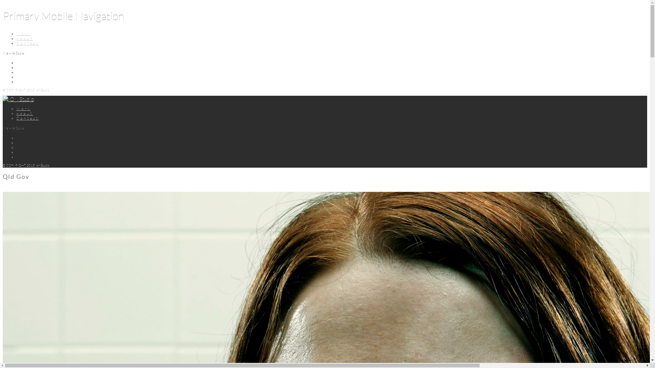 Image resolution: width=655 pixels, height=368 pixels. What do you see at coordinates (24, 34) in the screenshot?
I see `Work` at bounding box center [24, 34].